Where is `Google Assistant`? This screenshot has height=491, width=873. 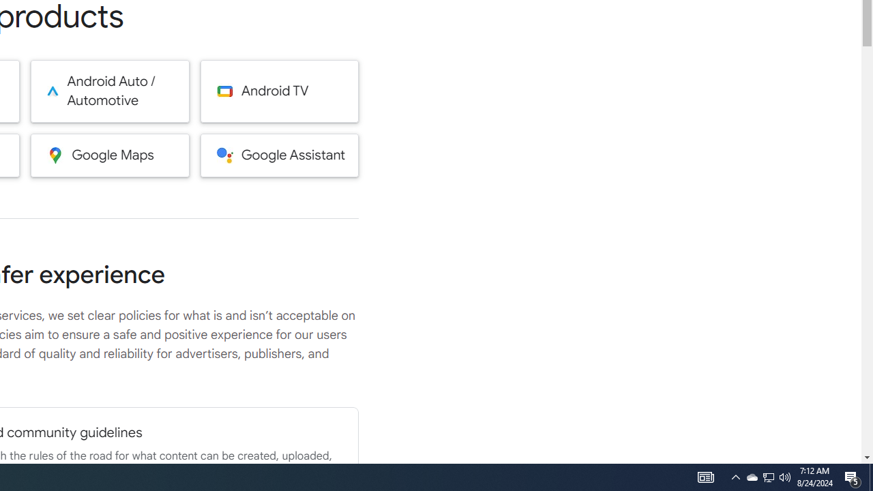 Google Assistant is located at coordinates (280, 155).